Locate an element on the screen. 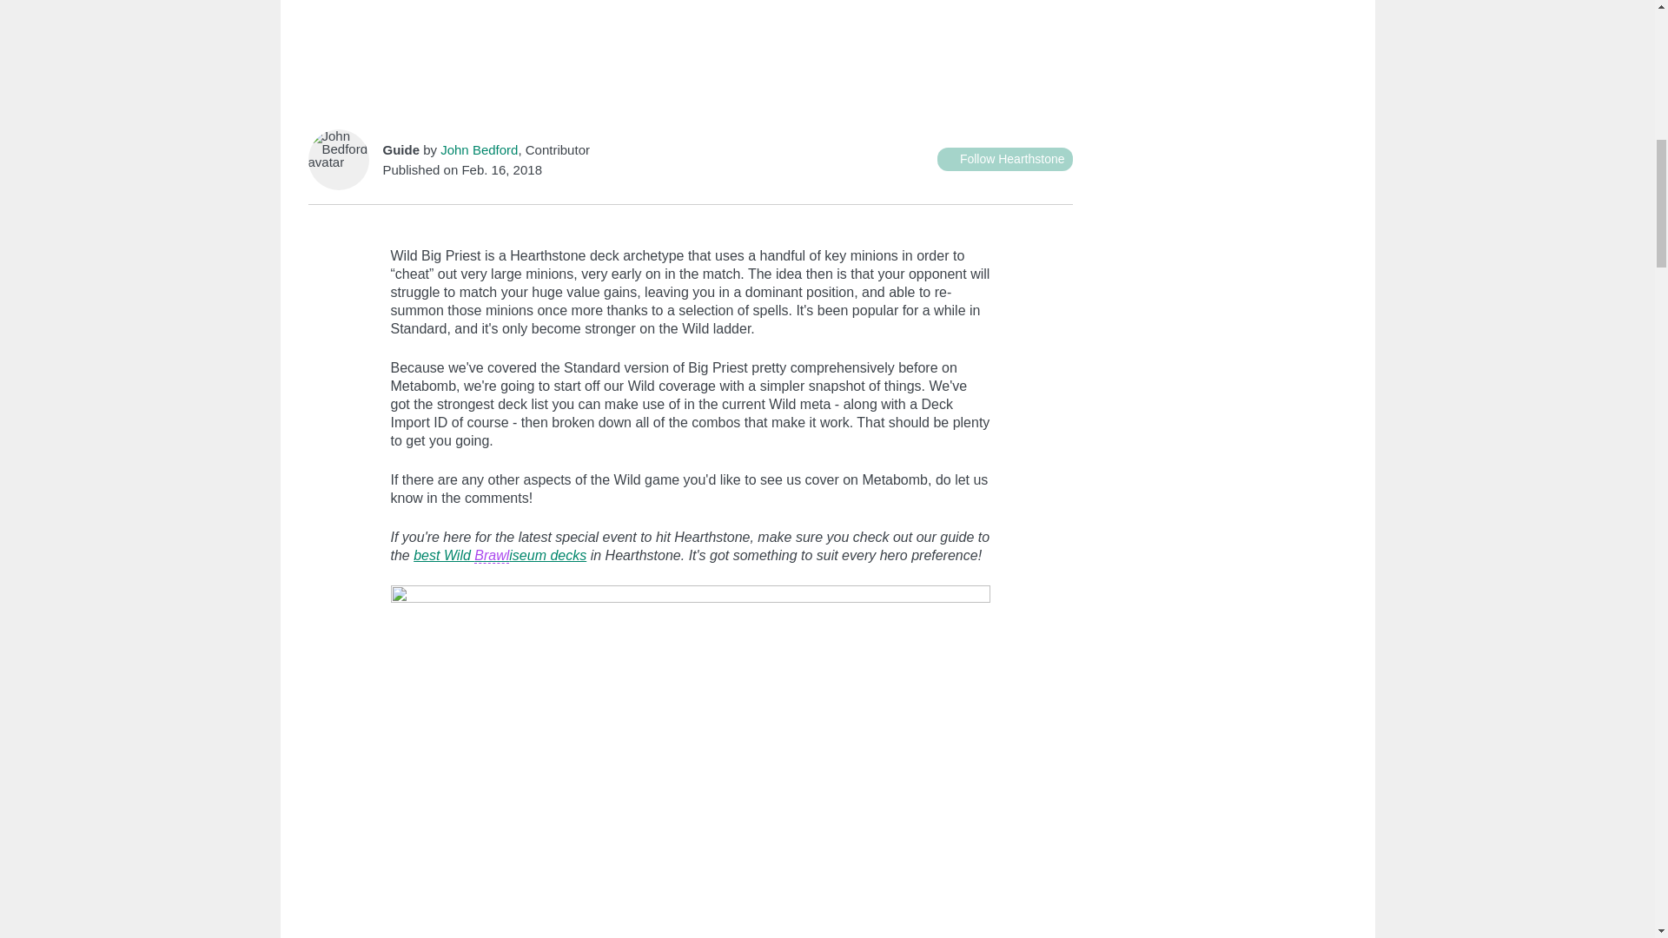 This screenshot has height=938, width=1668. best Wild Brawliseum decks is located at coordinates (500, 556).